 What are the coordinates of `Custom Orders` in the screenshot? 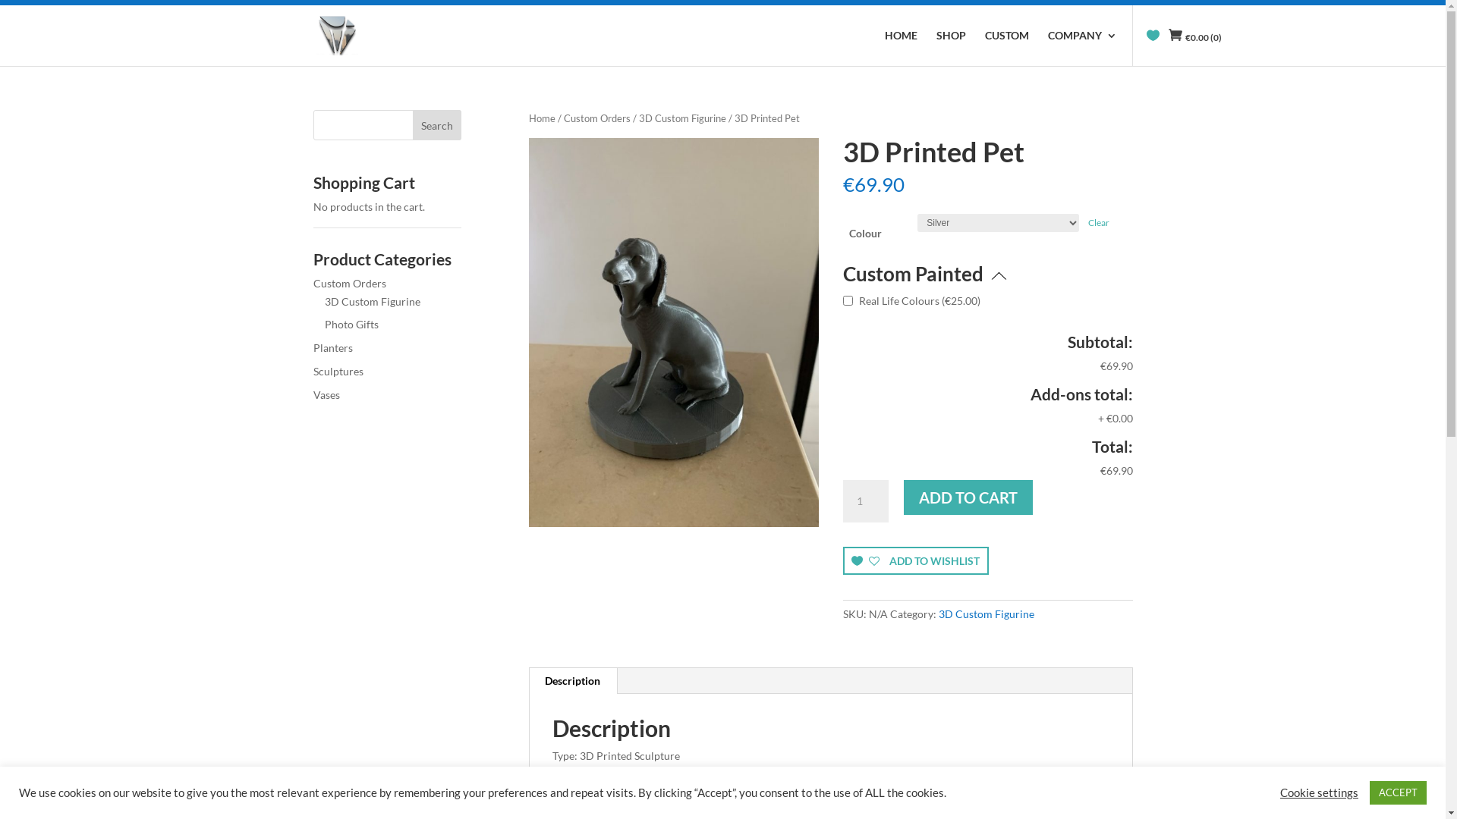 It's located at (597, 118).